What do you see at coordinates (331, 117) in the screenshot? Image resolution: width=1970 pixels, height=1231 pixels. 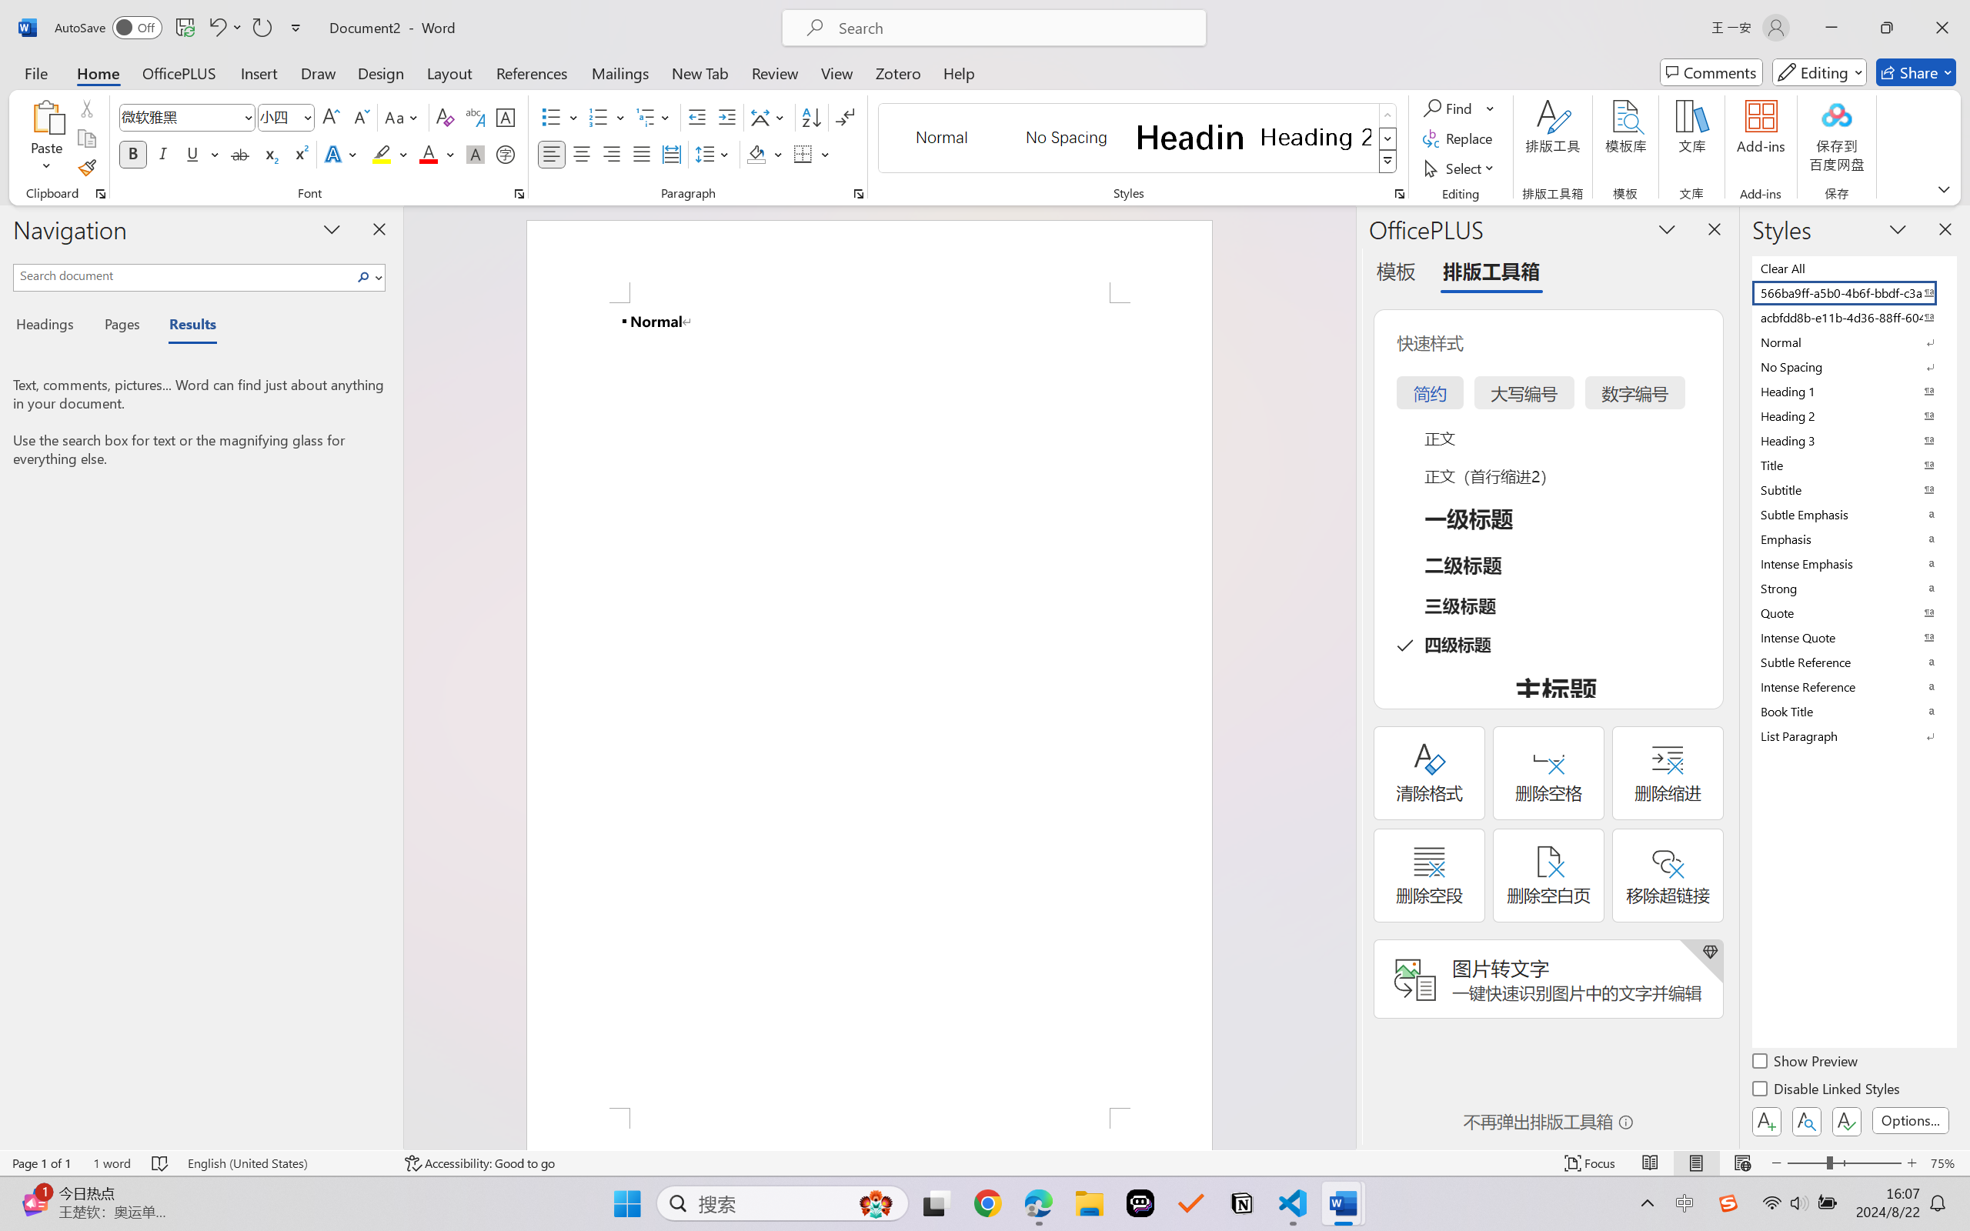 I see `Grow Font` at bounding box center [331, 117].